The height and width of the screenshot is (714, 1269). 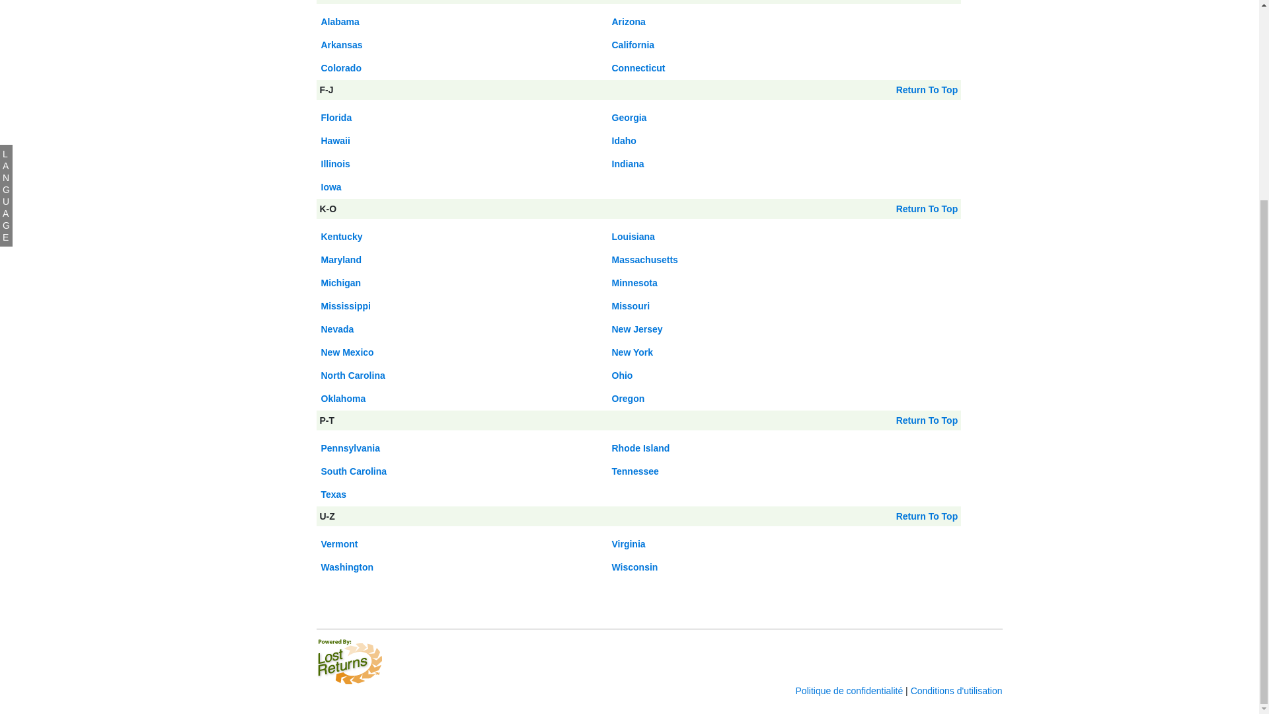 I want to click on North Carolina, so click(x=353, y=376).